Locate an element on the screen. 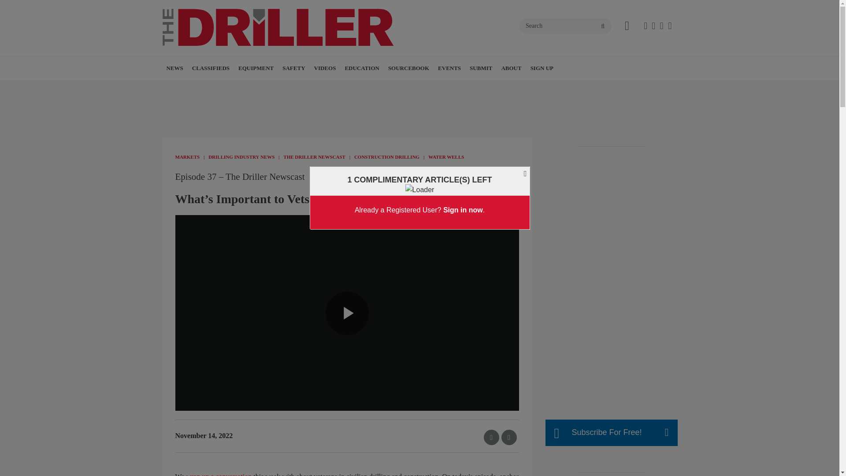  FEATURED PRODUCTS is located at coordinates (300, 87).